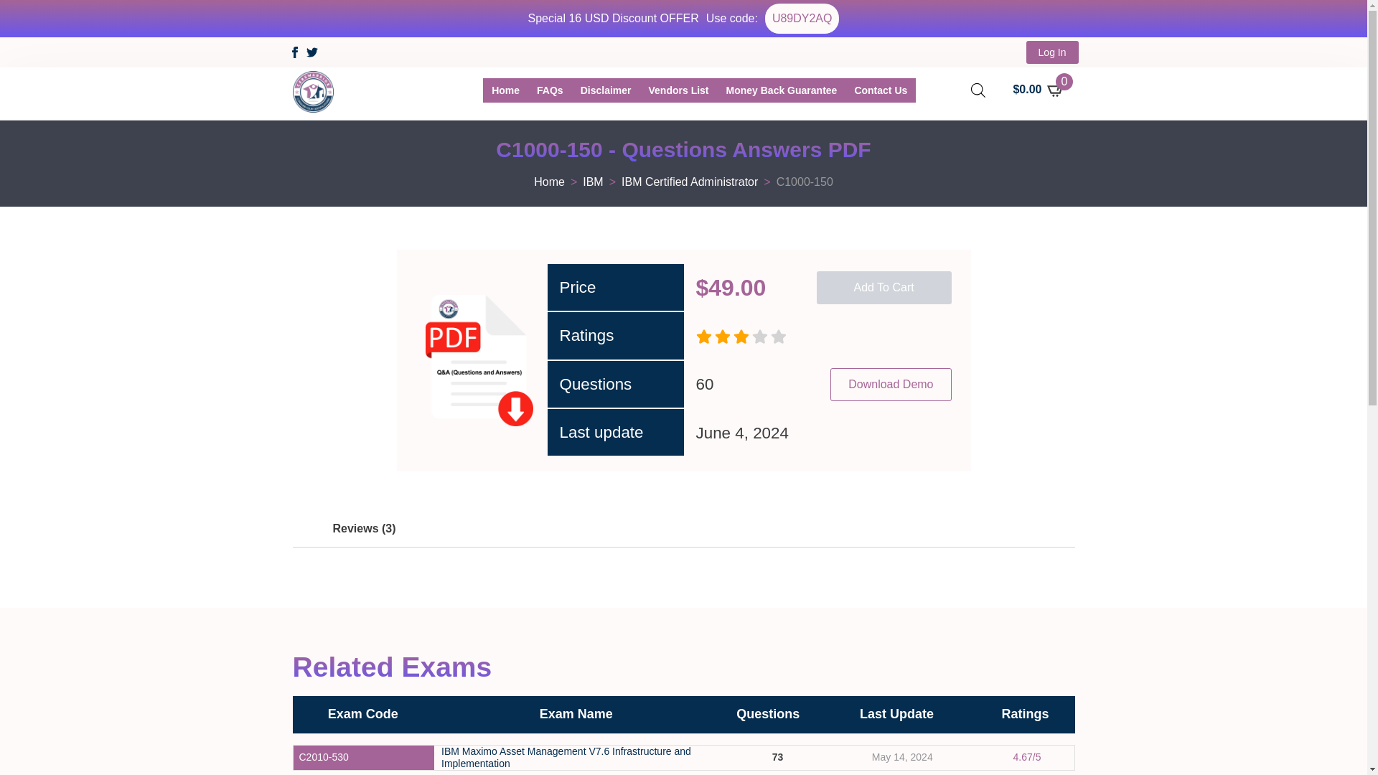  I want to click on Contact Us, so click(881, 90).